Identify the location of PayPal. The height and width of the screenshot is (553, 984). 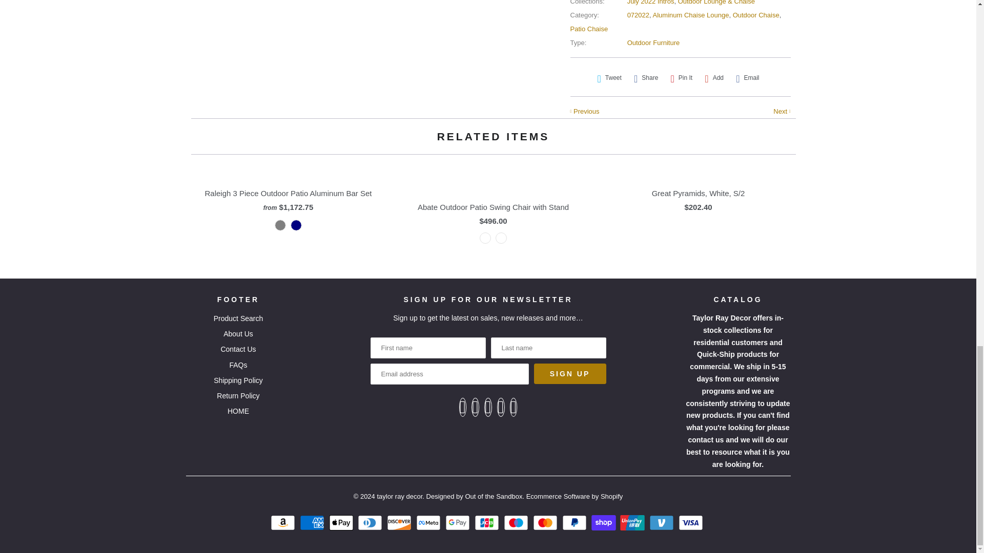
(576, 522).